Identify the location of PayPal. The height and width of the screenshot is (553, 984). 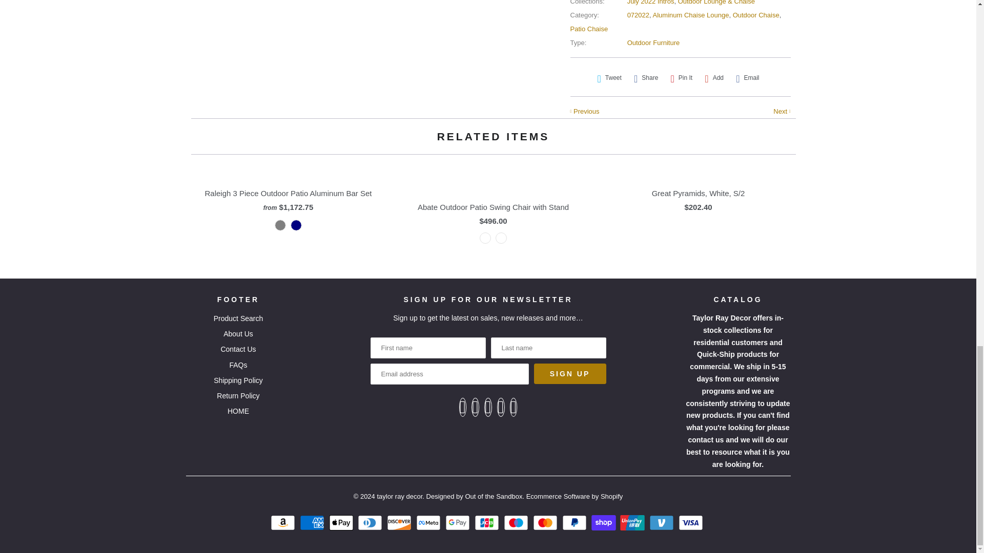
(576, 522).